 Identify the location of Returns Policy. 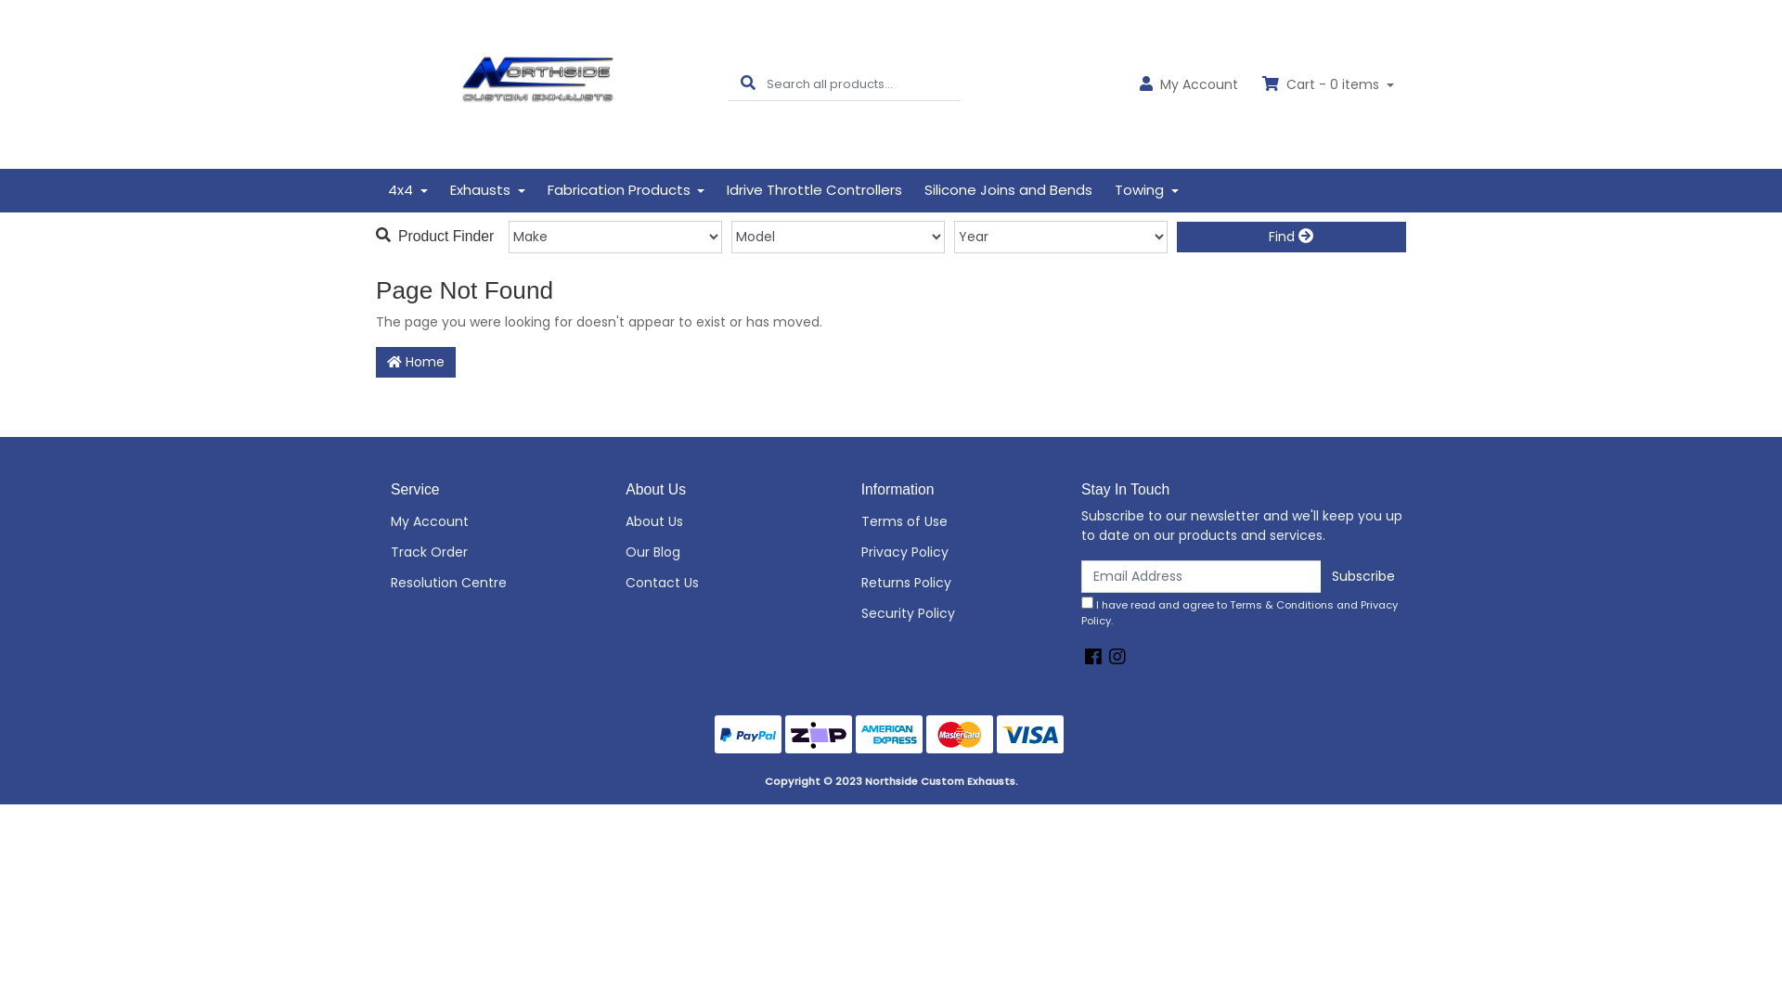
(950, 583).